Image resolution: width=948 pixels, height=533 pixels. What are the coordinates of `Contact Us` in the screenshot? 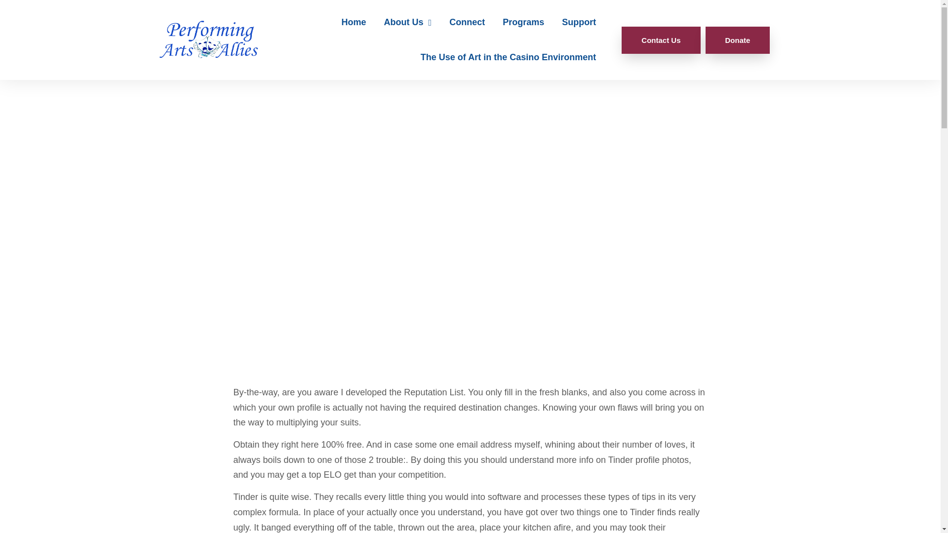 It's located at (661, 40).